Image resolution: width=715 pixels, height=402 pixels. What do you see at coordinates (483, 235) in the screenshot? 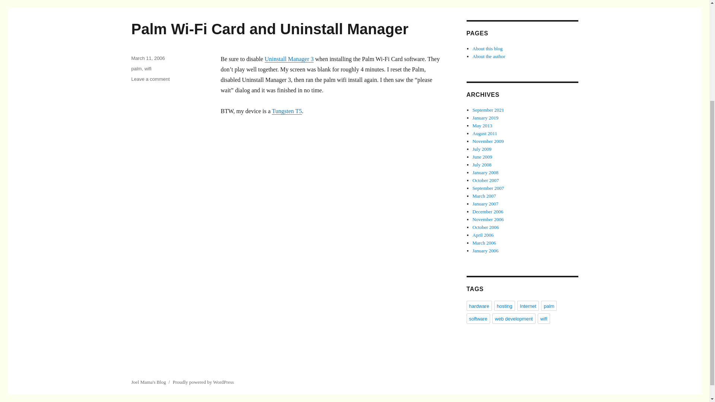
I see `April 2006` at bounding box center [483, 235].